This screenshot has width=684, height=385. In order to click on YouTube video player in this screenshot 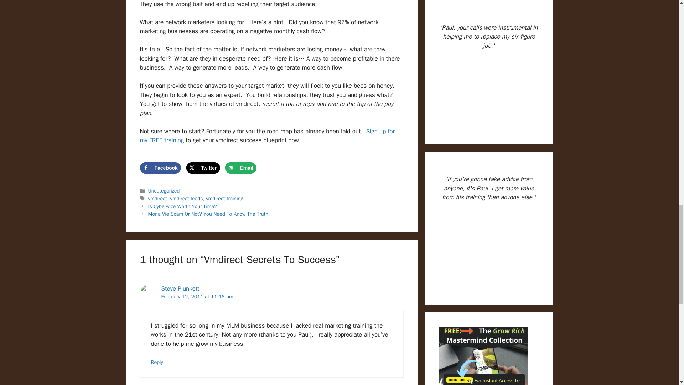, I will do `click(489, 249)`.